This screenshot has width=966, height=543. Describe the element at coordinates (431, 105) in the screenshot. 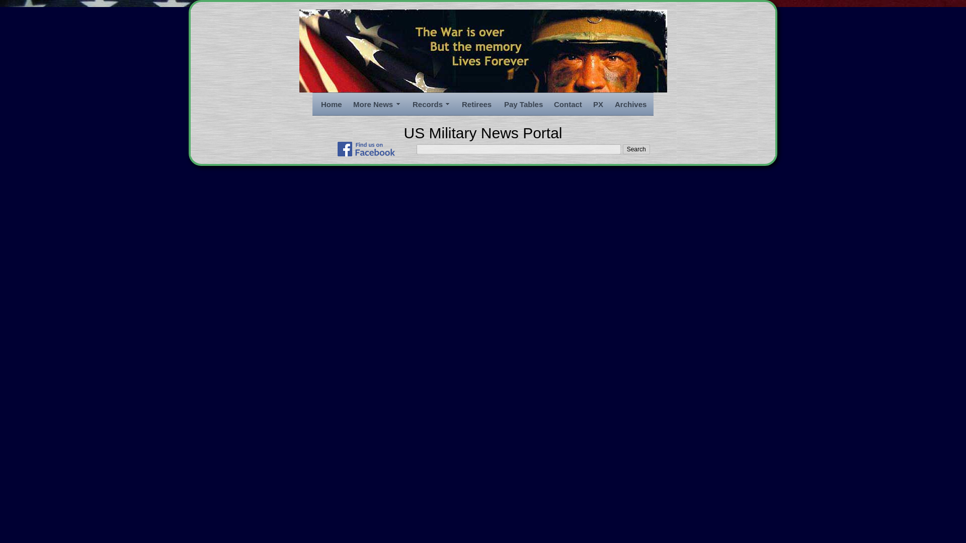

I see `Records` at that location.